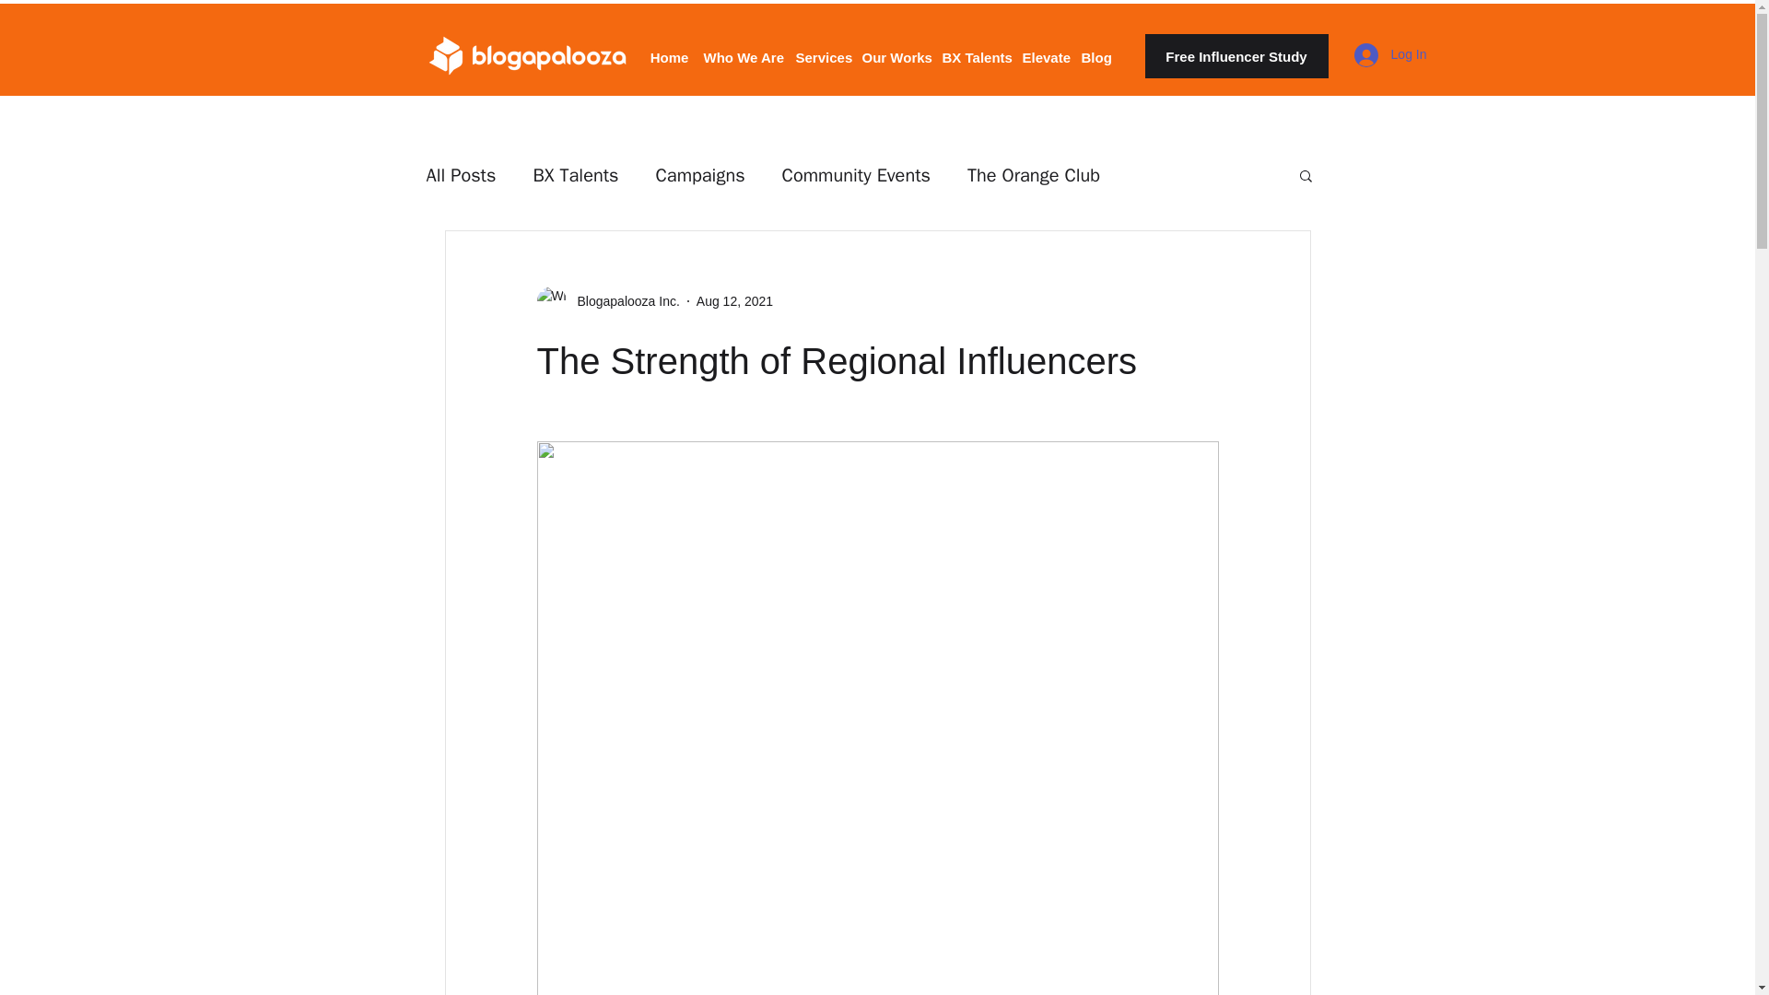 The width and height of the screenshot is (1769, 995). Describe the element at coordinates (607, 301) in the screenshot. I see `Blogapalooza Inc.` at that location.